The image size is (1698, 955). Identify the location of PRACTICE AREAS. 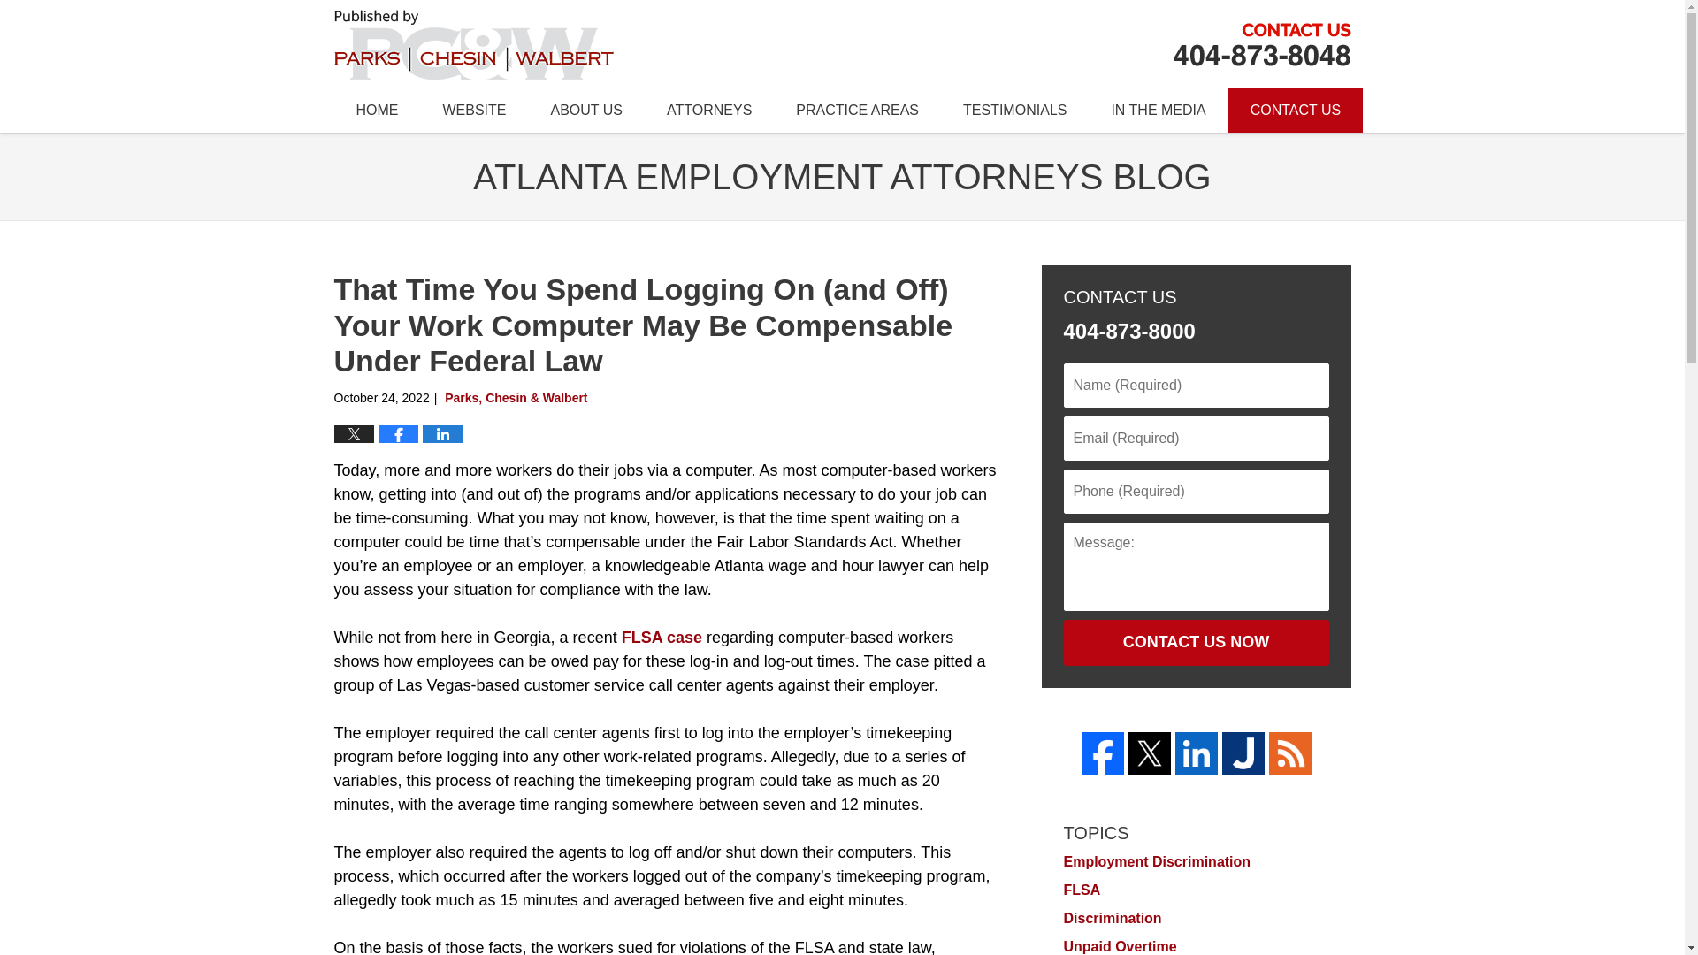
(857, 111).